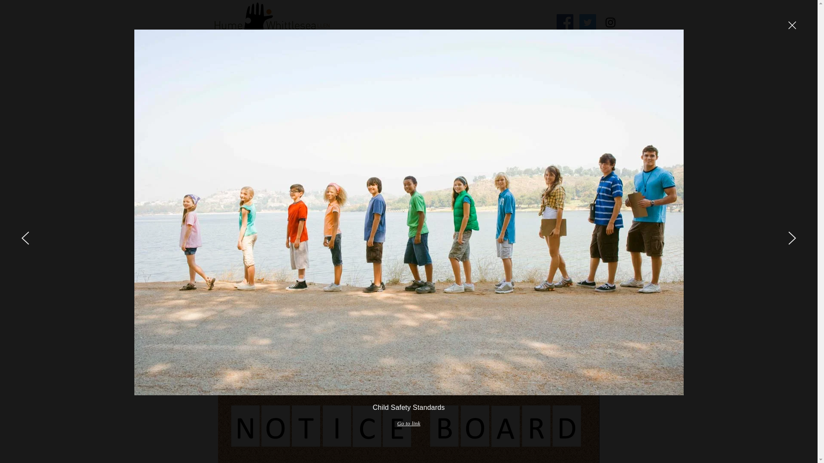 The height and width of the screenshot is (463, 824). I want to click on NEWS and UPDATES, so click(279, 65).